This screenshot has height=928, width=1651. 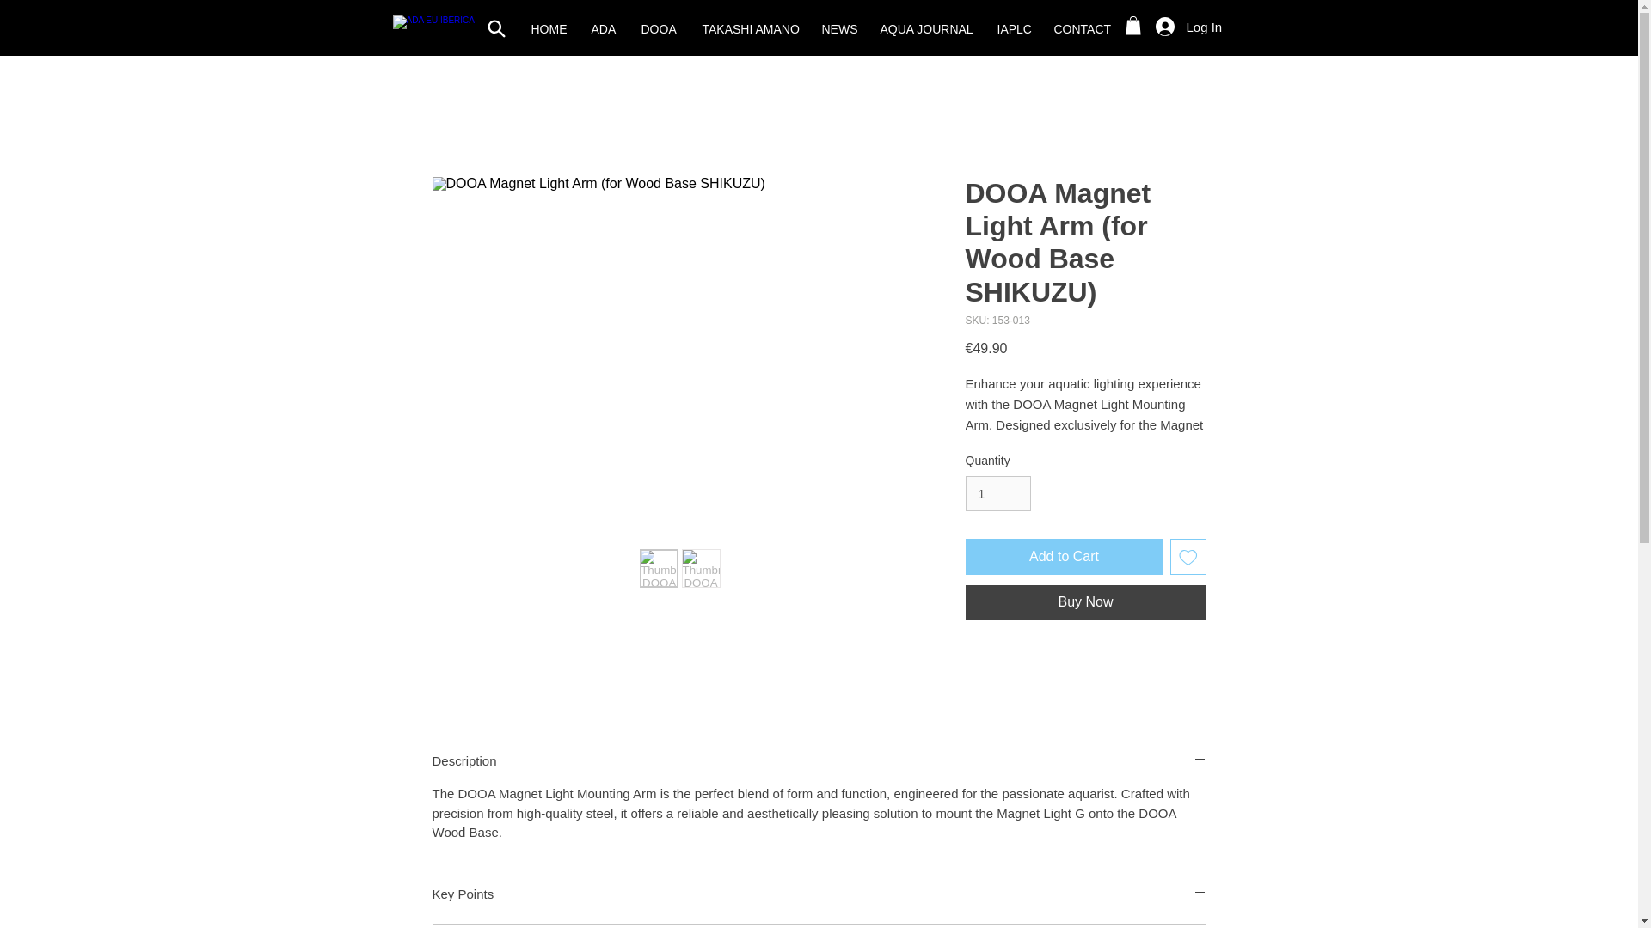 What do you see at coordinates (548, 29) in the screenshot?
I see `HOME` at bounding box center [548, 29].